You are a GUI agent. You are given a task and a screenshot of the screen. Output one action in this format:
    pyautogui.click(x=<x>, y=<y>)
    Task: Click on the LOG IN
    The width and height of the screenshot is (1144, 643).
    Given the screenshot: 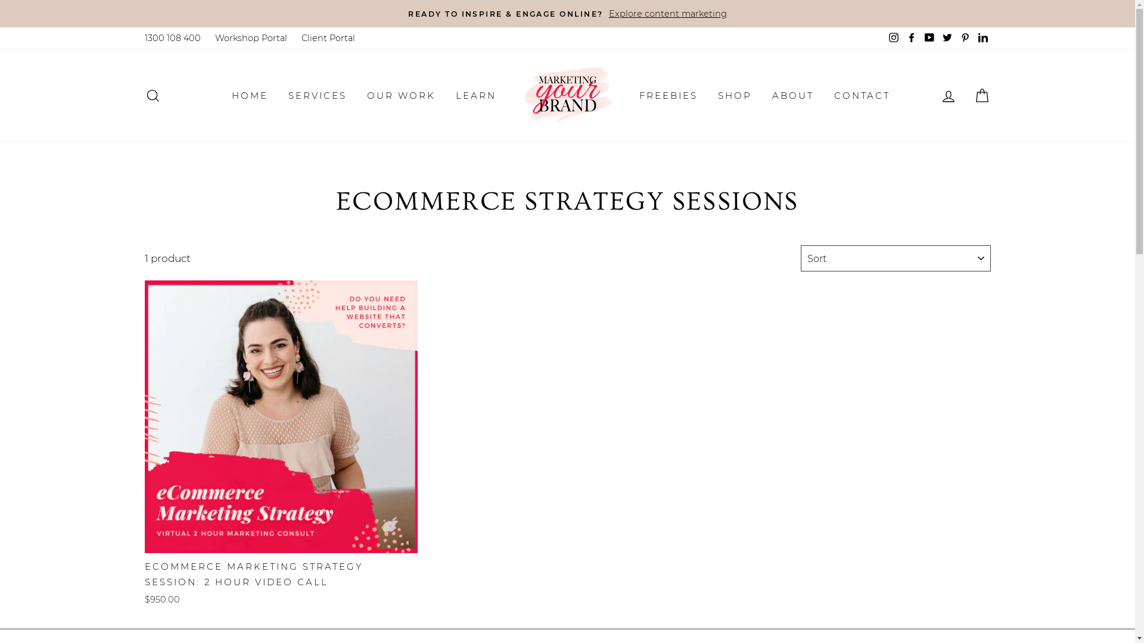 What is the action you would take?
    pyautogui.click(x=949, y=95)
    